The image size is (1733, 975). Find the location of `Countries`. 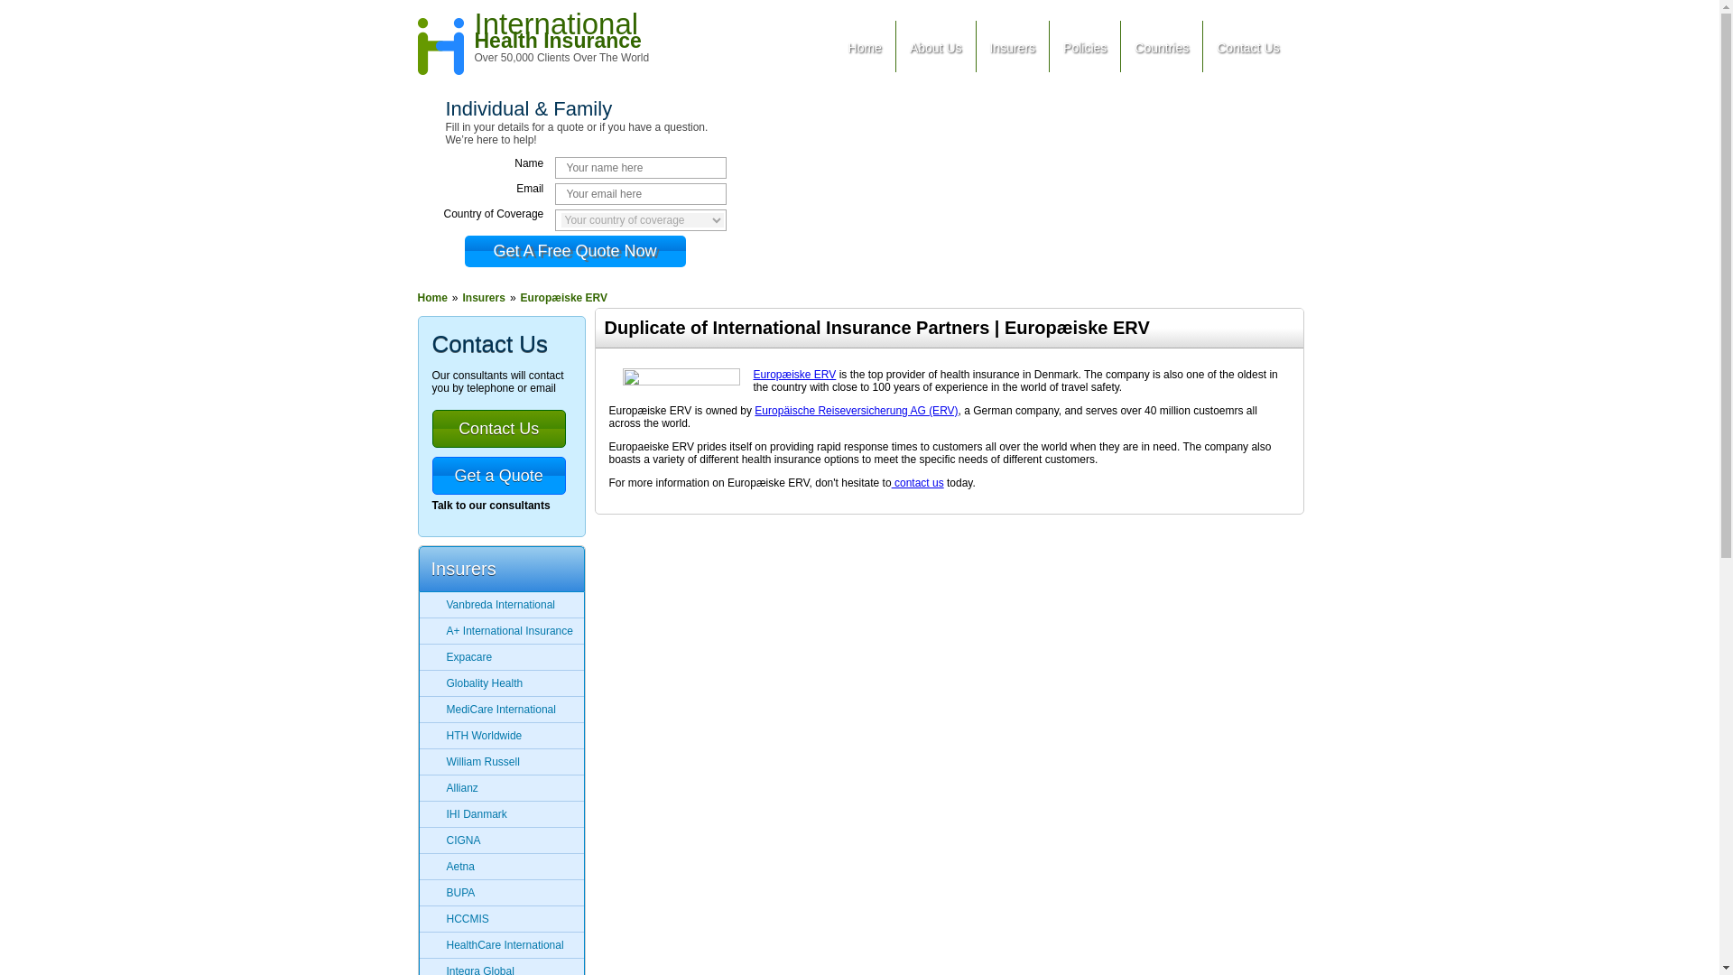

Countries is located at coordinates (1162, 45).